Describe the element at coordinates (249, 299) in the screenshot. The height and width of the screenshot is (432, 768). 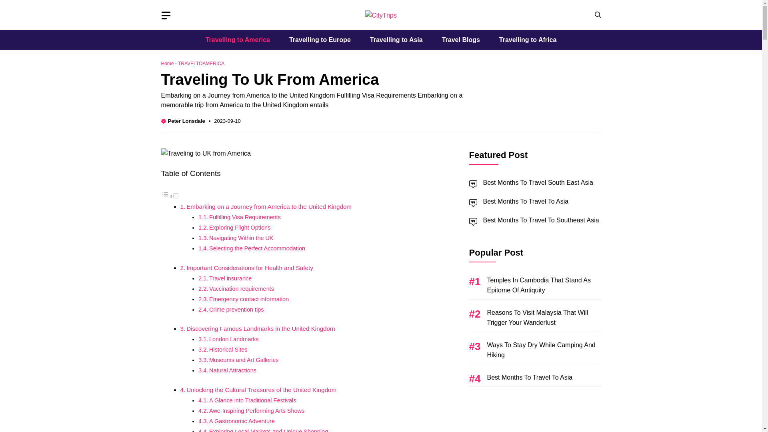
I see `Emergency contact information` at that location.